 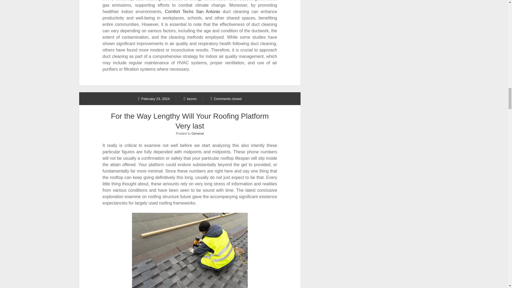 What do you see at coordinates (190, 98) in the screenshot?
I see `tarzon` at bounding box center [190, 98].